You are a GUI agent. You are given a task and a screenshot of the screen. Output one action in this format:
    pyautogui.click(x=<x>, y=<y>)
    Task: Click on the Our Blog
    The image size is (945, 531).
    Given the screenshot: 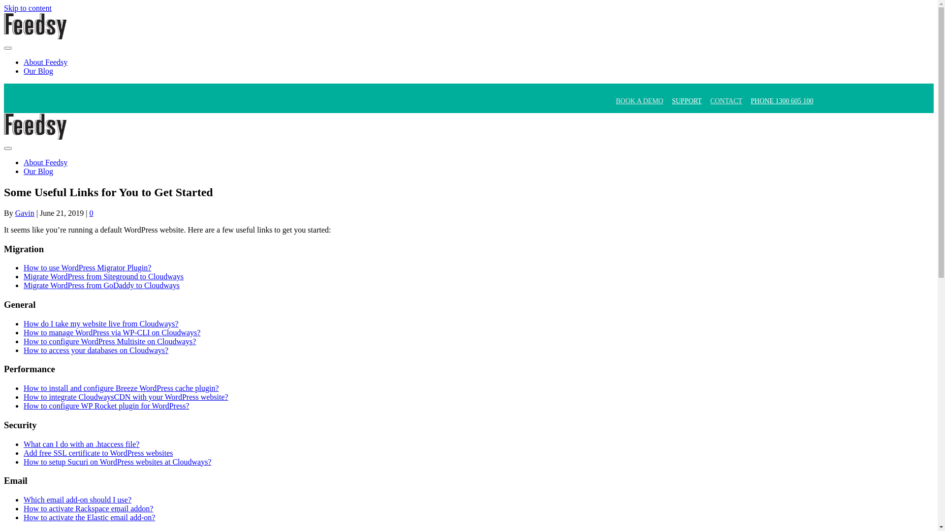 What is the action you would take?
    pyautogui.click(x=38, y=171)
    